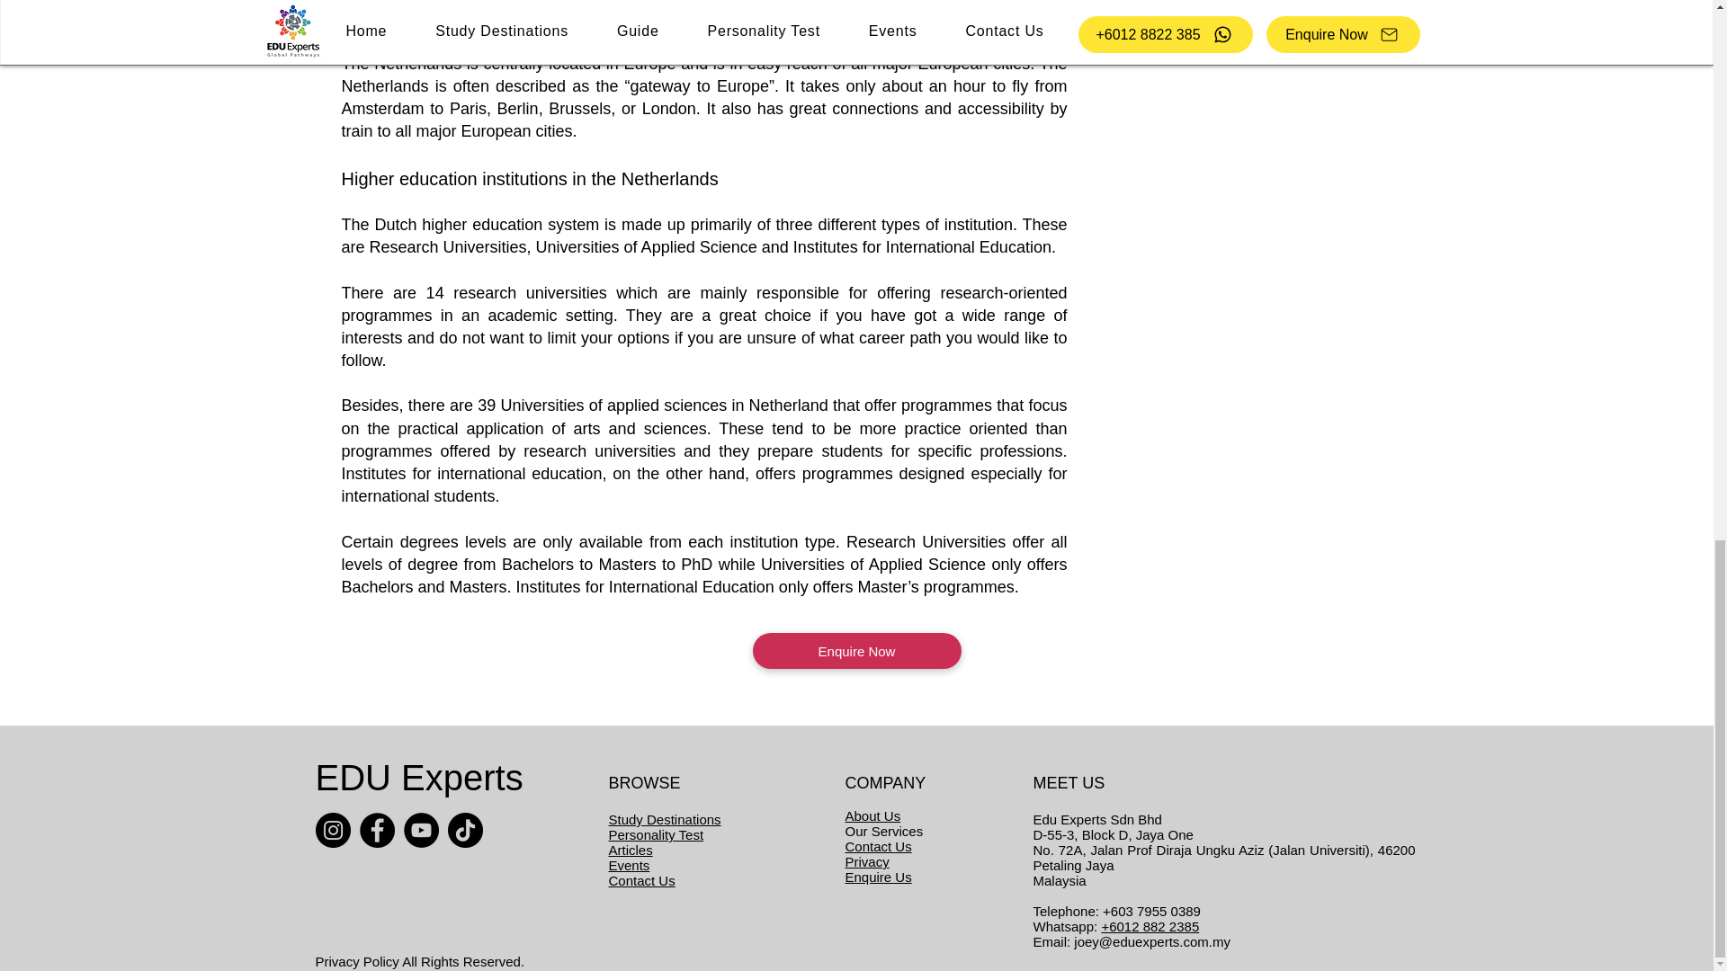  What do you see at coordinates (655, 834) in the screenshot?
I see `Personality Test` at bounding box center [655, 834].